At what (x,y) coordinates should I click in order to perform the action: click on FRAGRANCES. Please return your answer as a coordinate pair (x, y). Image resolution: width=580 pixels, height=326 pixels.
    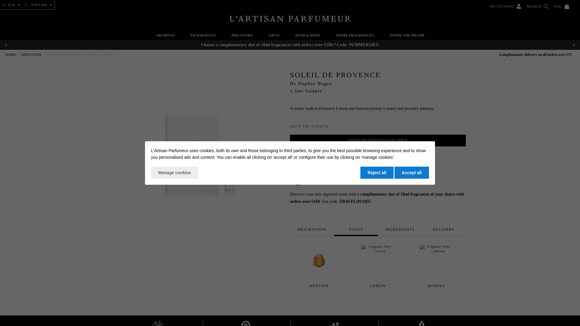
    Looking at the image, I should click on (203, 36).